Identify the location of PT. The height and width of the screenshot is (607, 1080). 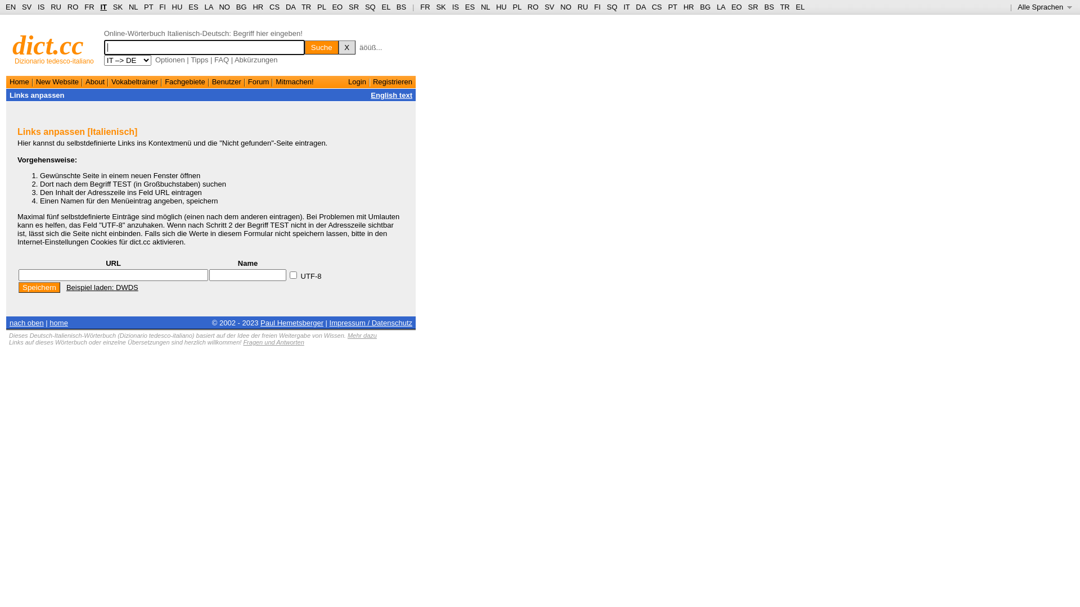
(673, 7).